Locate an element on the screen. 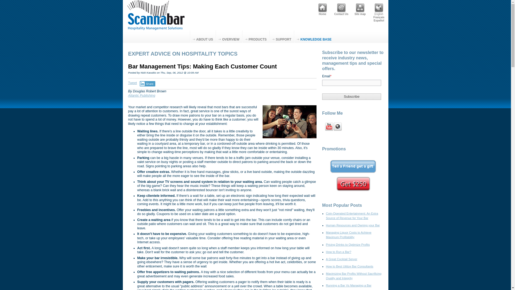 Image resolution: width=515 pixels, height=290 pixels. Tweet is located at coordinates (133, 83).